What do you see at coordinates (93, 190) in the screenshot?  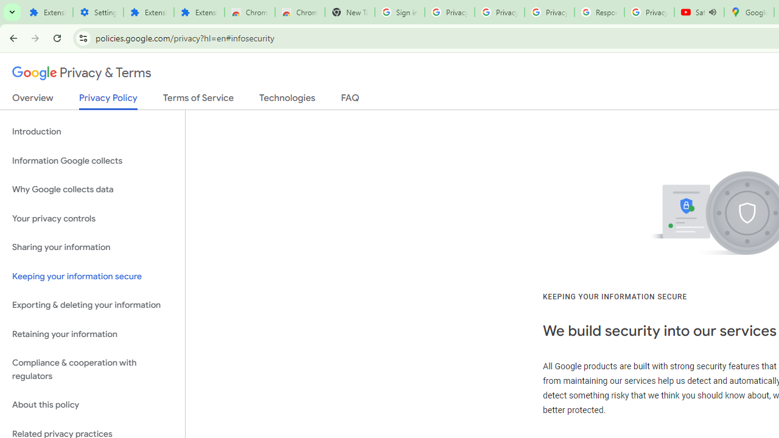 I see `Why Google collects data` at bounding box center [93, 190].